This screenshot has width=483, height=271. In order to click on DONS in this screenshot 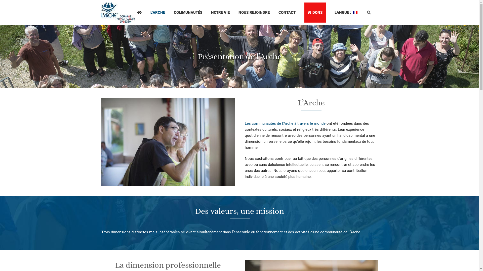, I will do `click(315, 13)`.